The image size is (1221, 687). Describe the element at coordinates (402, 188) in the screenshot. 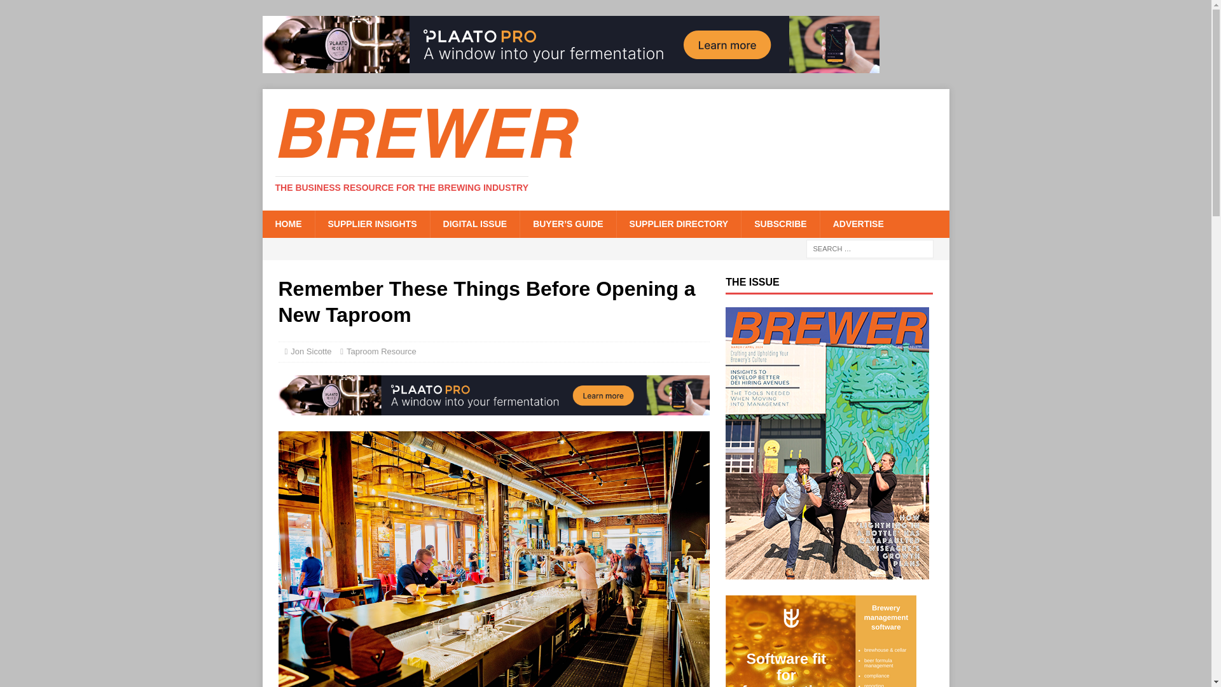

I see `THE BUSINESS RESOURCE FOR THE BREWING INDUSTRY` at that location.